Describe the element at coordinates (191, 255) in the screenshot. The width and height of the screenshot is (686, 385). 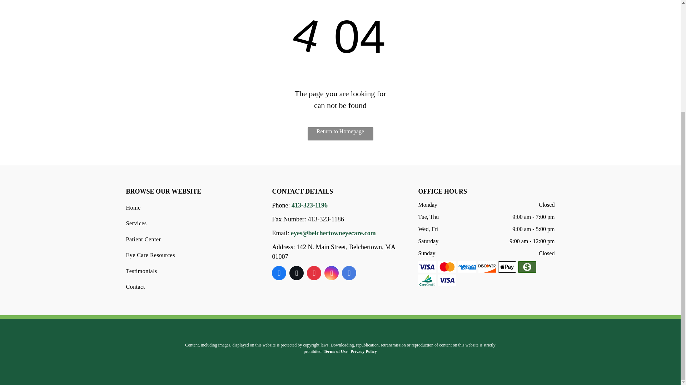
I see `Eye Care Resources` at that location.